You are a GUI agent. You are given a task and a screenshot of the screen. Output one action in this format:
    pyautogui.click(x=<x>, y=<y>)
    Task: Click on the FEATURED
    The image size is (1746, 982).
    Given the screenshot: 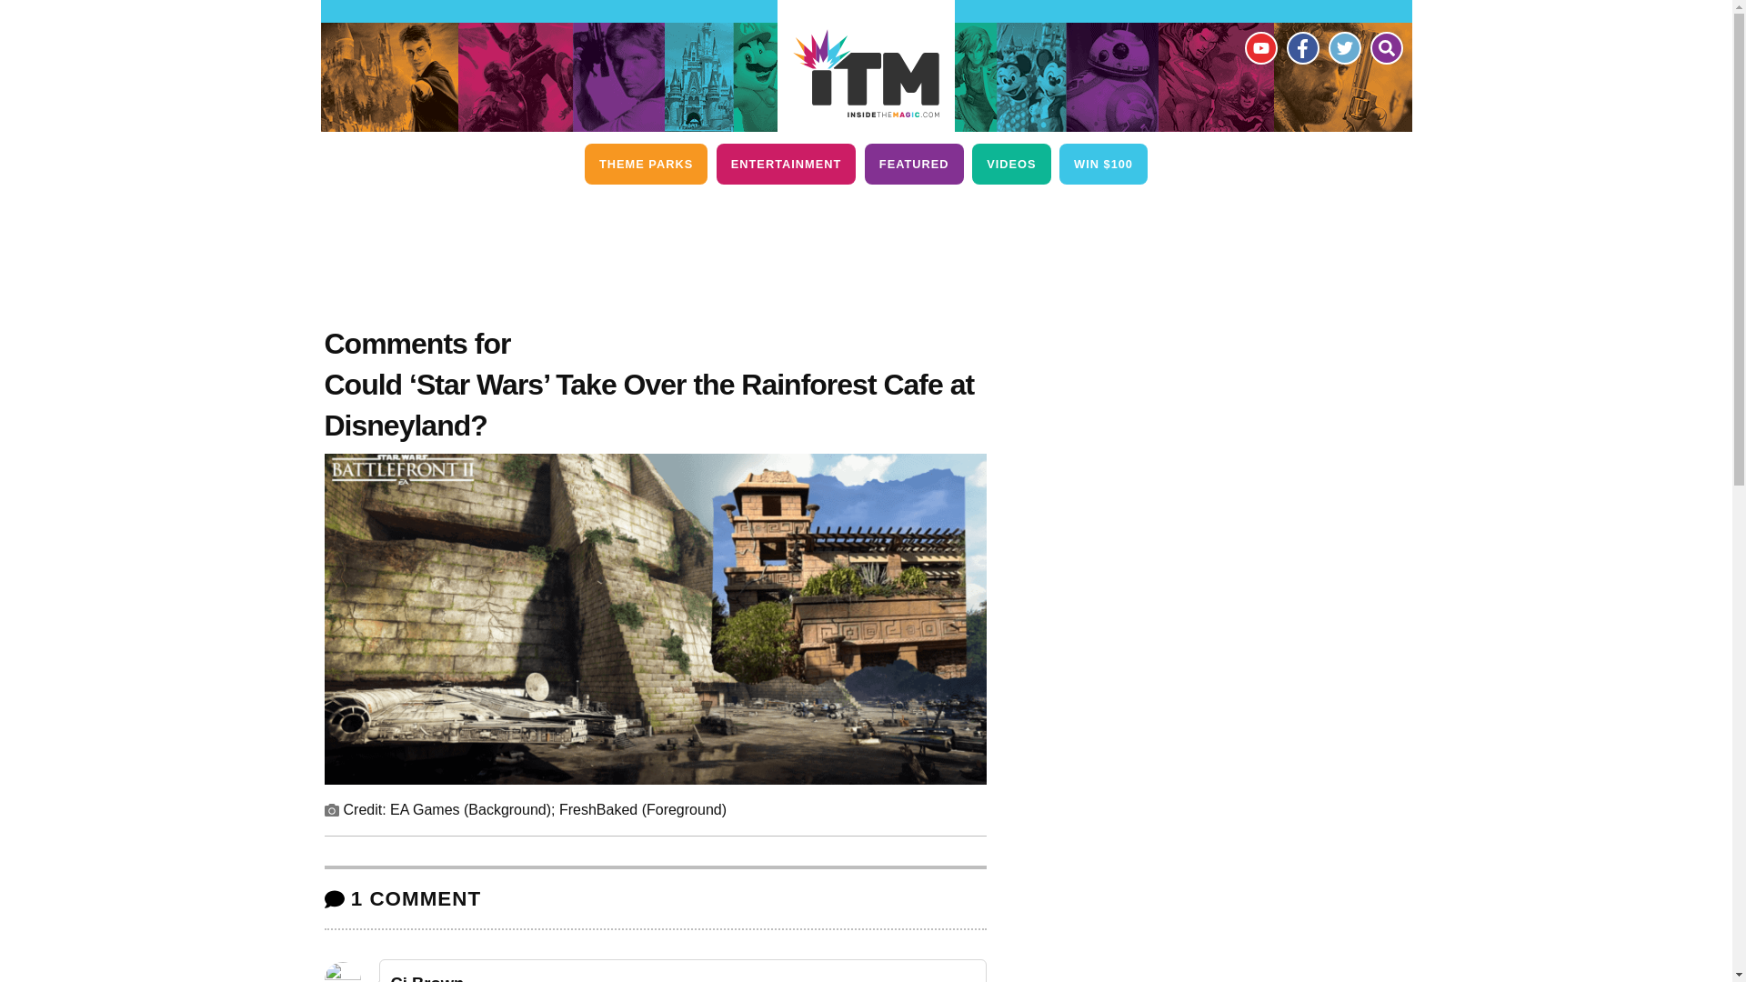 What is the action you would take?
    pyautogui.click(x=913, y=164)
    